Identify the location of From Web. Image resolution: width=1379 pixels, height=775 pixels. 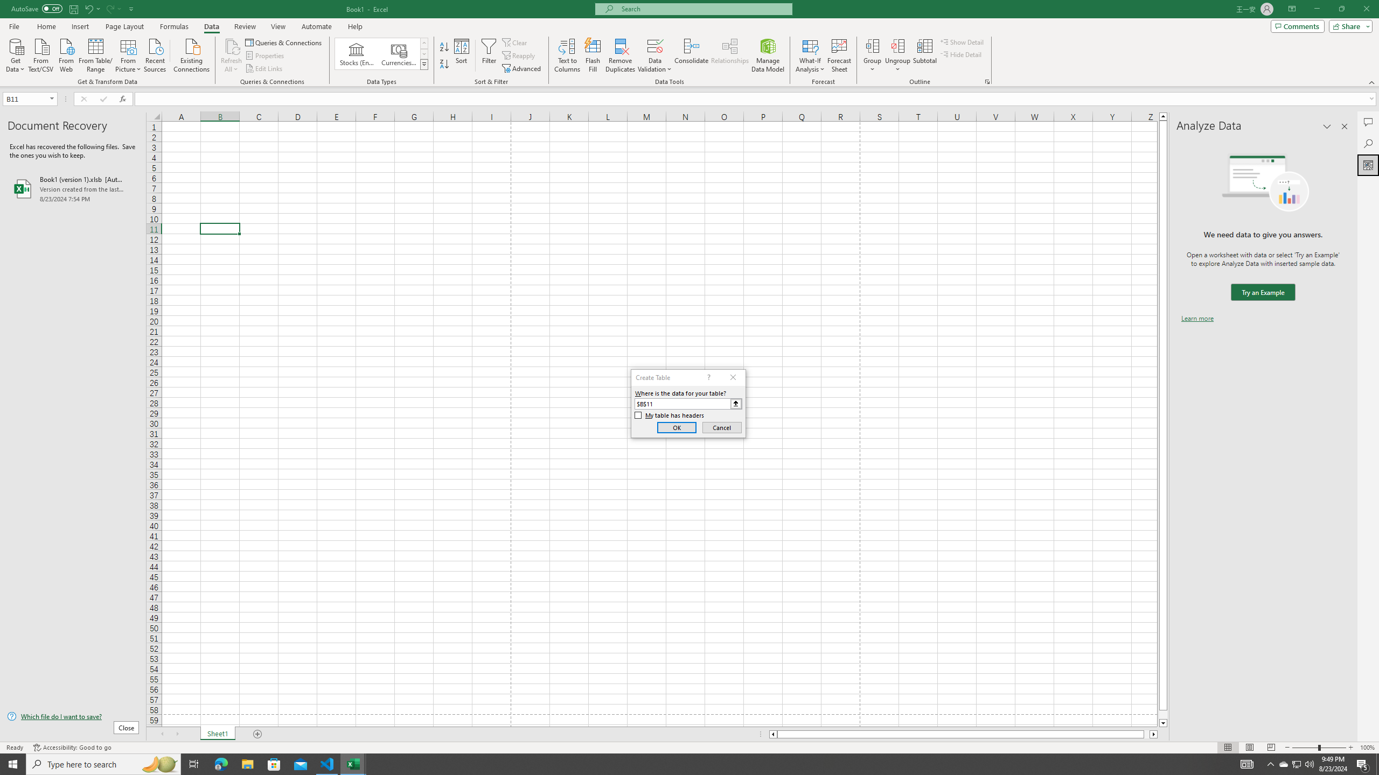
(66, 54).